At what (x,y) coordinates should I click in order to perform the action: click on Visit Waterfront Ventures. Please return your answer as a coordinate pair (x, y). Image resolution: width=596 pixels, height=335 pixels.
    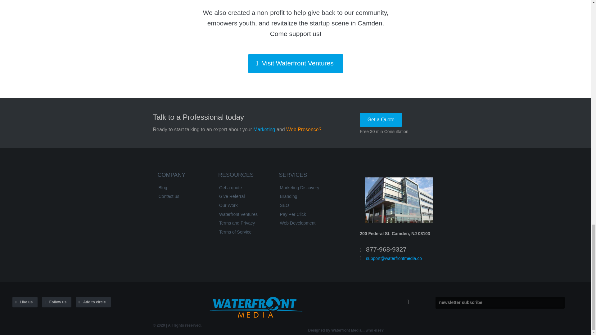
    Looking at the image, I should click on (296, 63).